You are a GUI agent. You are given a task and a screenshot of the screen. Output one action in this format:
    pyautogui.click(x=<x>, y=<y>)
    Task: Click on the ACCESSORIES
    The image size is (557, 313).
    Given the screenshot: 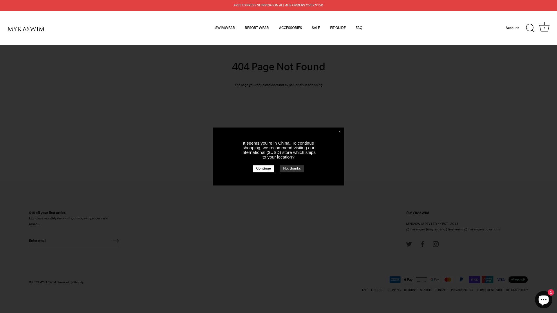 What is the action you would take?
    pyautogui.click(x=291, y=28)
    